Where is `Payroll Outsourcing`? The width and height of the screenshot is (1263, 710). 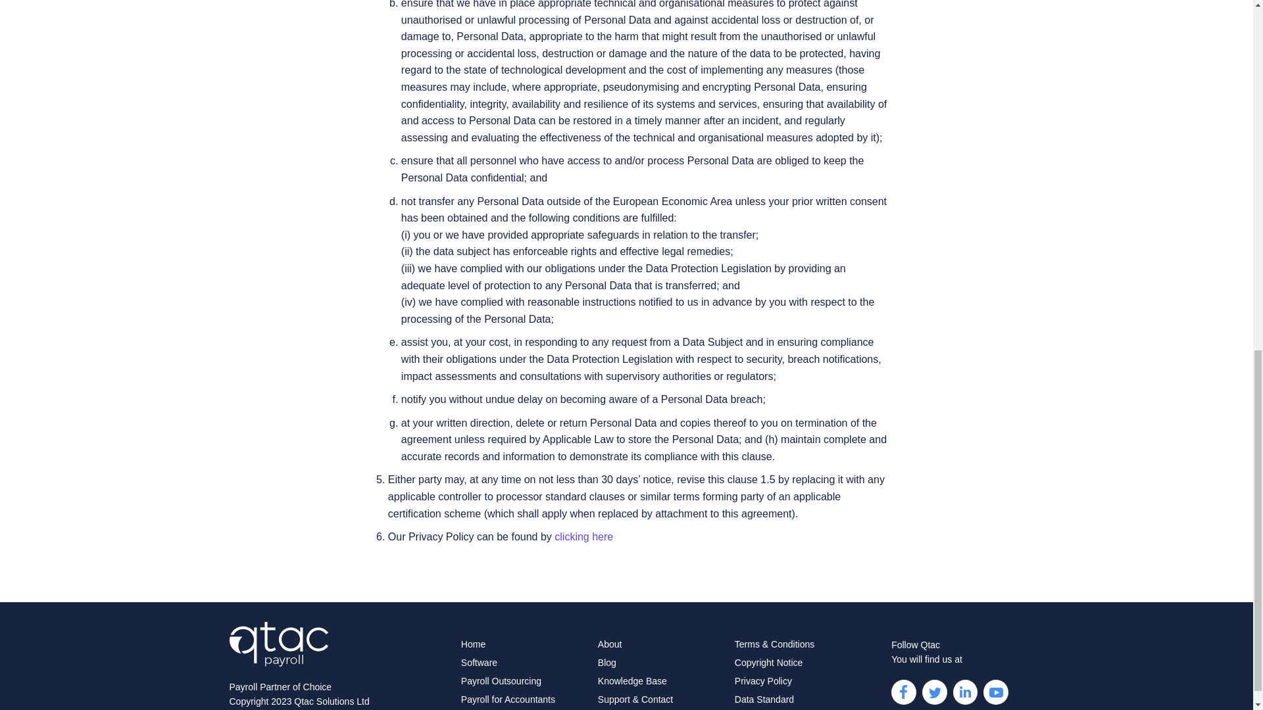 Payroll Outsourcing is located at coordinates (501, 681).